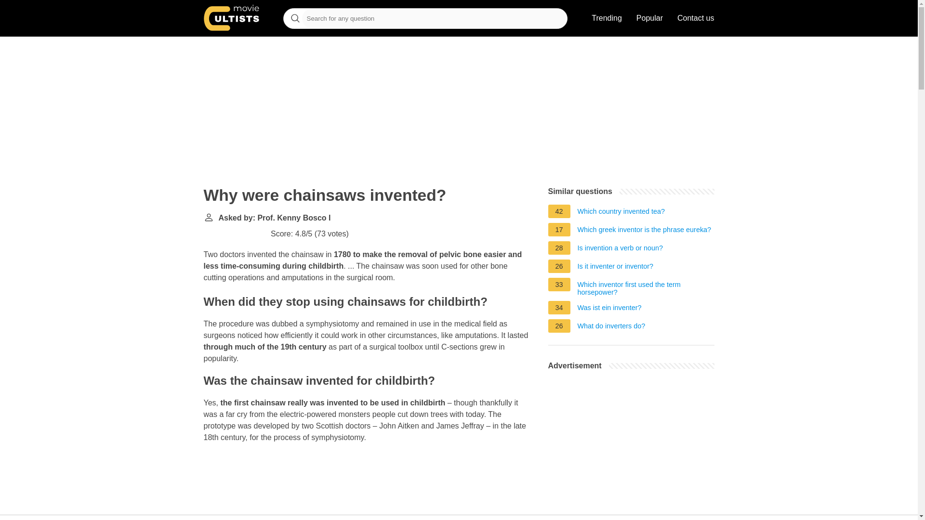 Image resolution: width=925 pixels, height=520 pixels. Describe the element at coordinates (621, 212) in the screenshot. I see `Which country invented tea?` at that location.